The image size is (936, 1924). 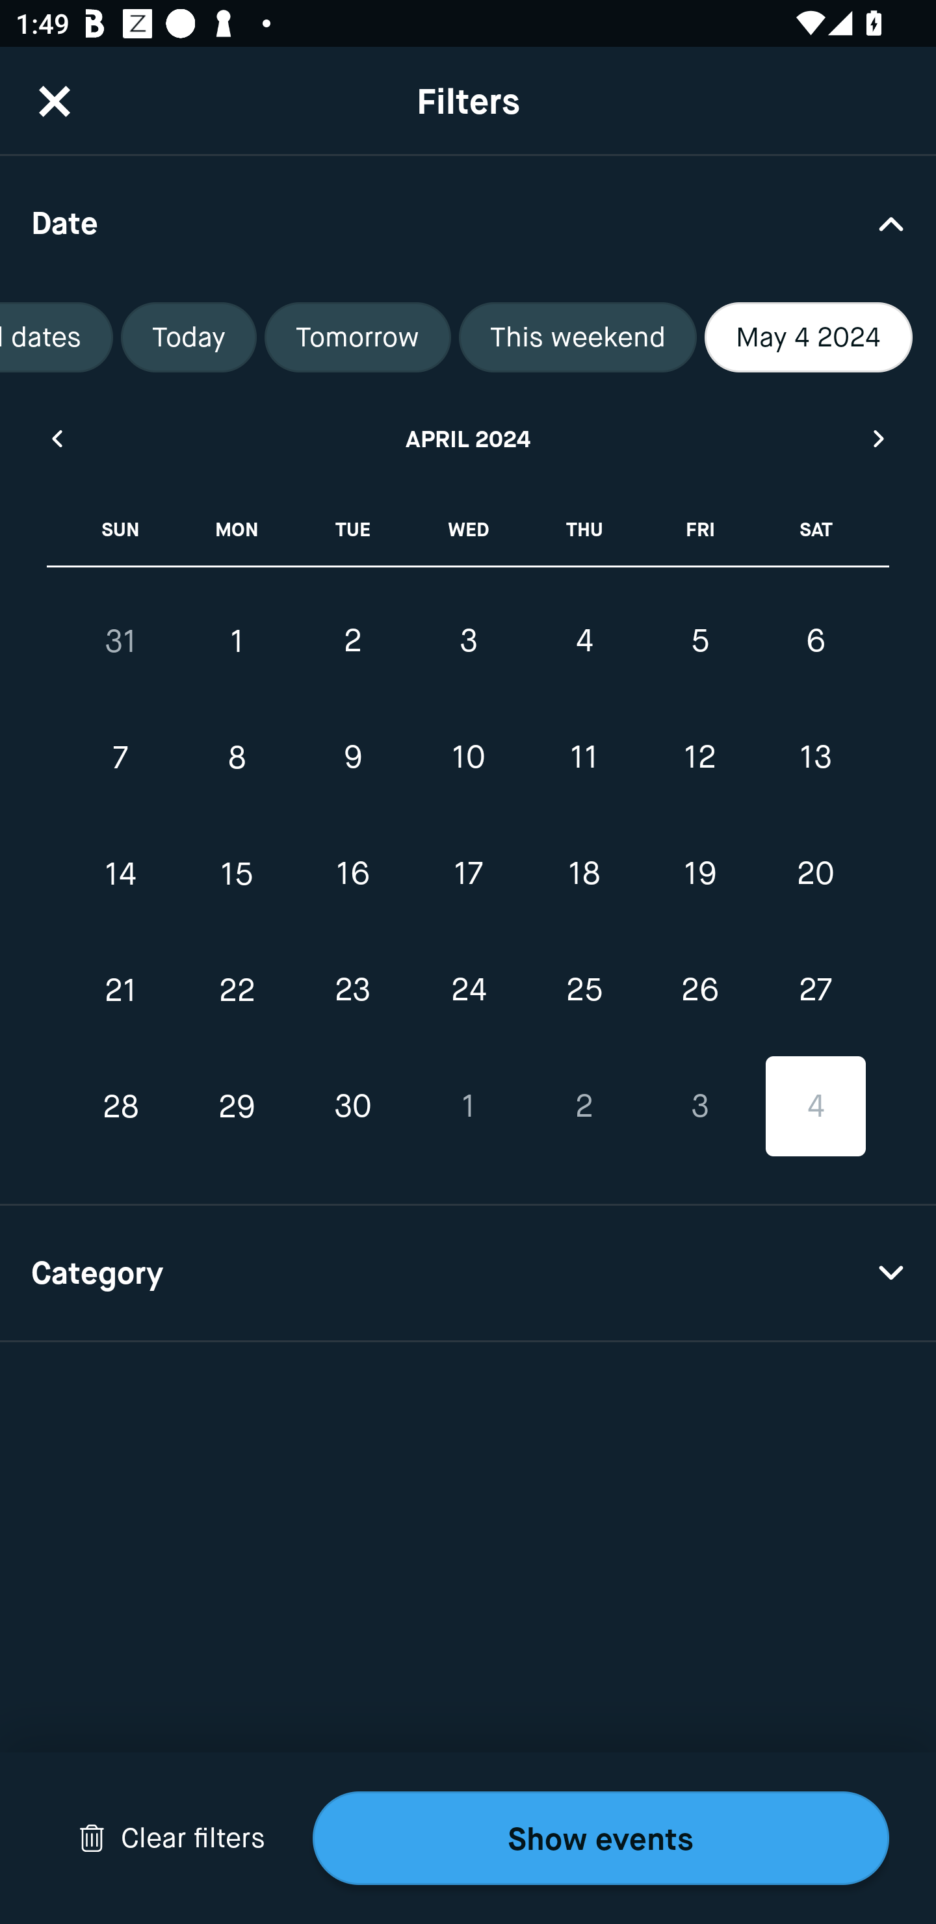 I want to click on Date Drop Down Arrow, so click(x=468, y=222).